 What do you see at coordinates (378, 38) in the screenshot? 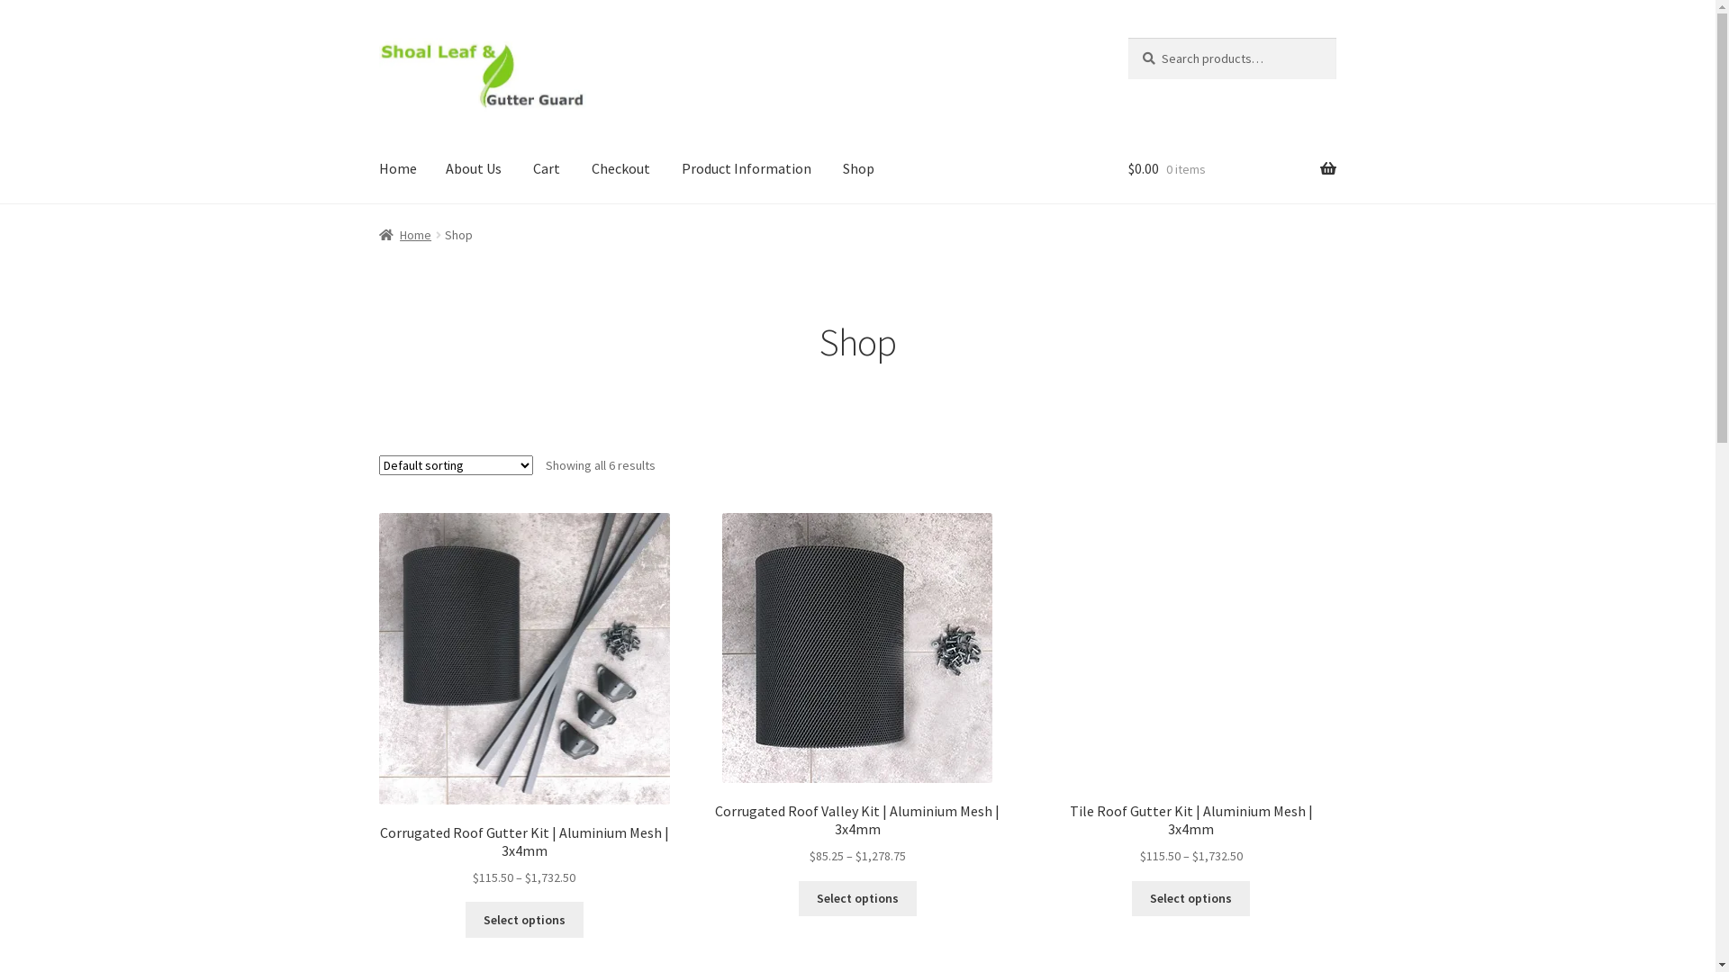
I see `Skip to navigation` at bounding box center [378, 38].